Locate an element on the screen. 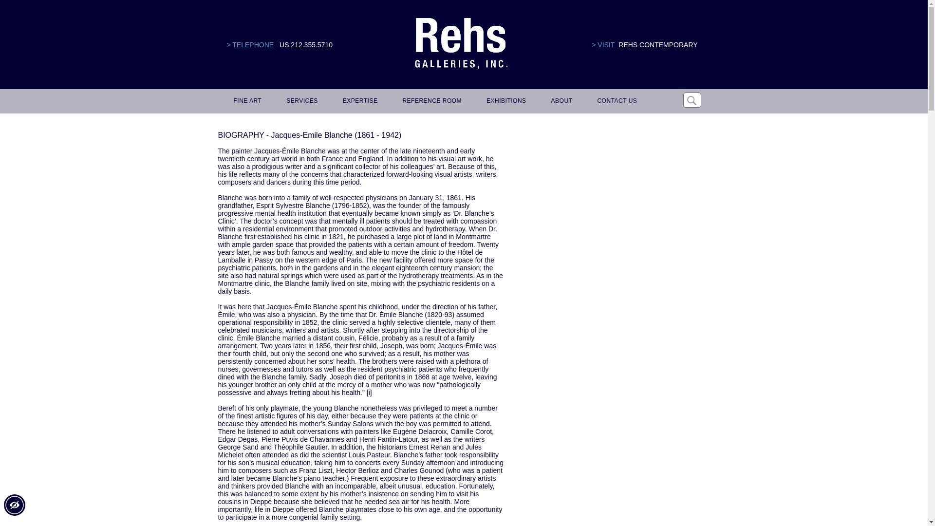 This screenshot has width=935, height=526. REFERENCE ROOM is located at coordinates (430, 101).